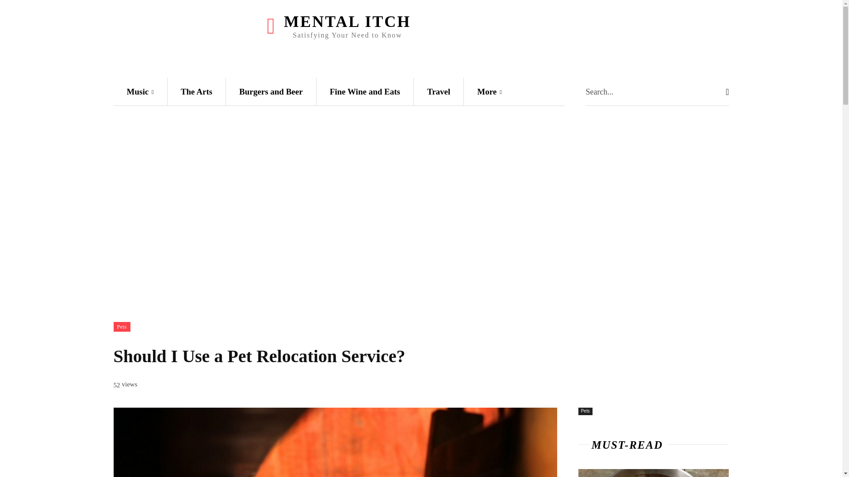 This screenshot has width=849, height=477. What do you see at coordinates (654, 473) in the screenshot?
I see `What Is Wort and Why Is It So Important for Beer Brewing?` at bounding box center [654, 473].